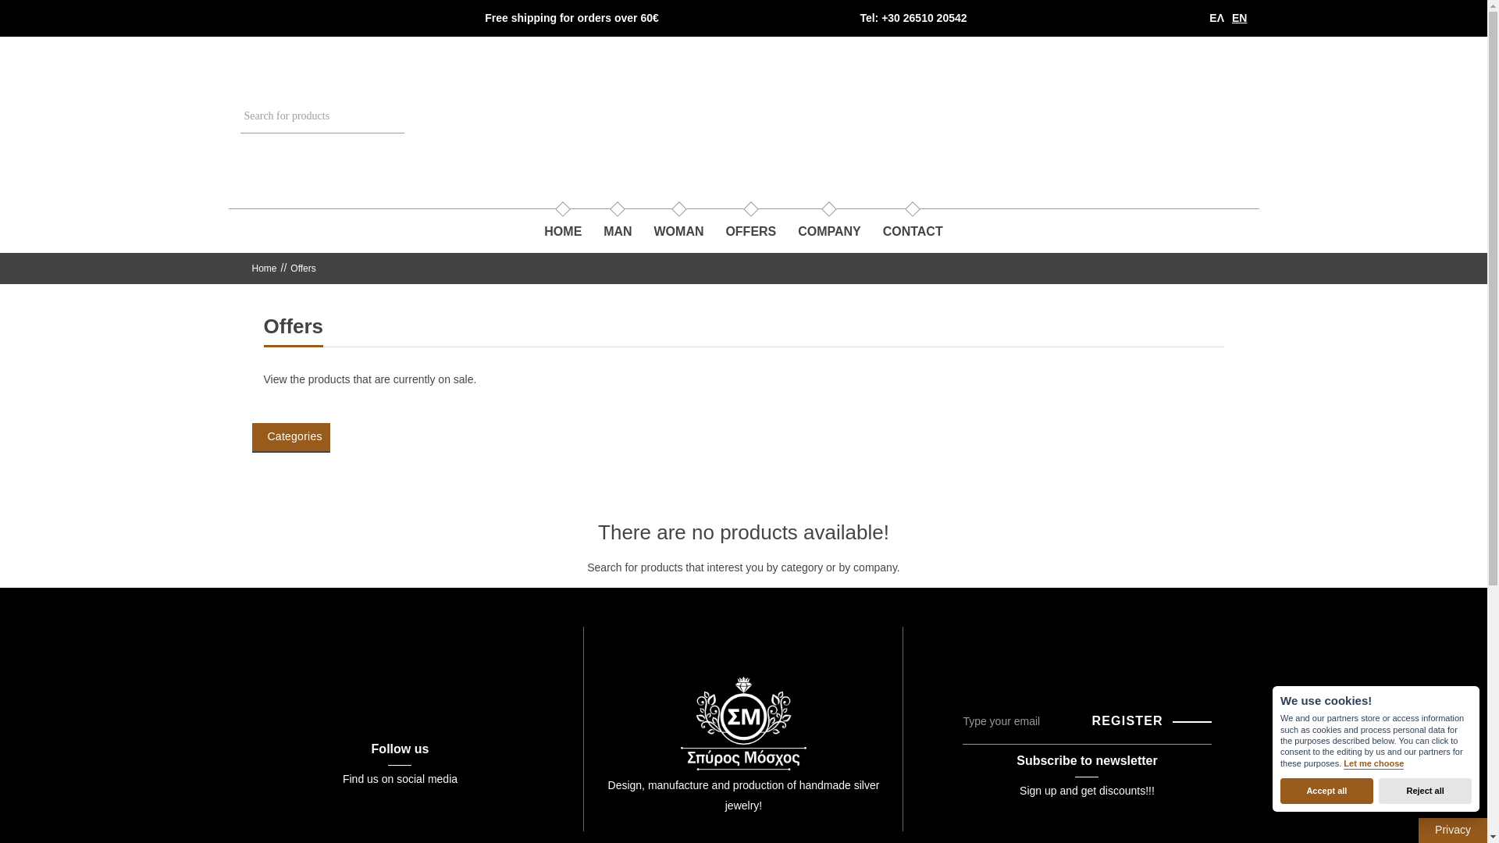 This screenshot has width=1499, height=843. Describe the element at coordinates (254, 14) in the screenshot. I see `Join us on Facebook` at that location.